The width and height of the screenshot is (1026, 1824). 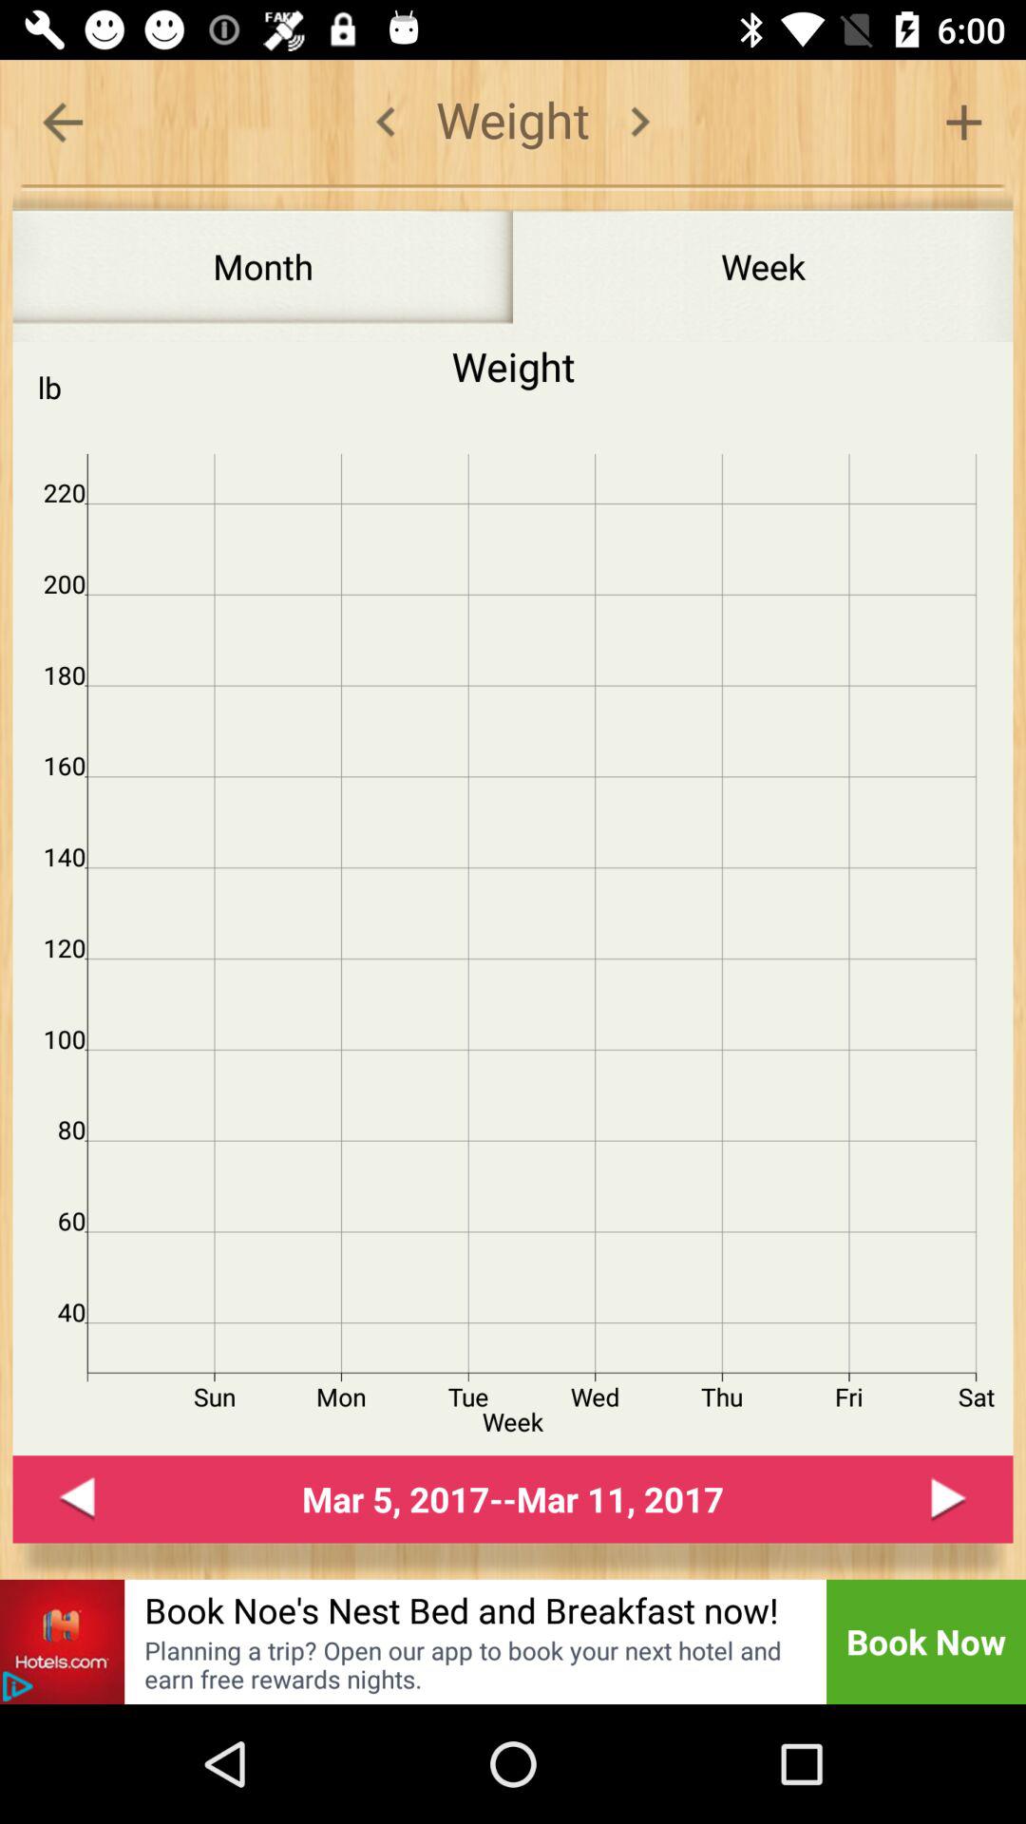 I want to click on take to another menu, so click(x=63, y=122).